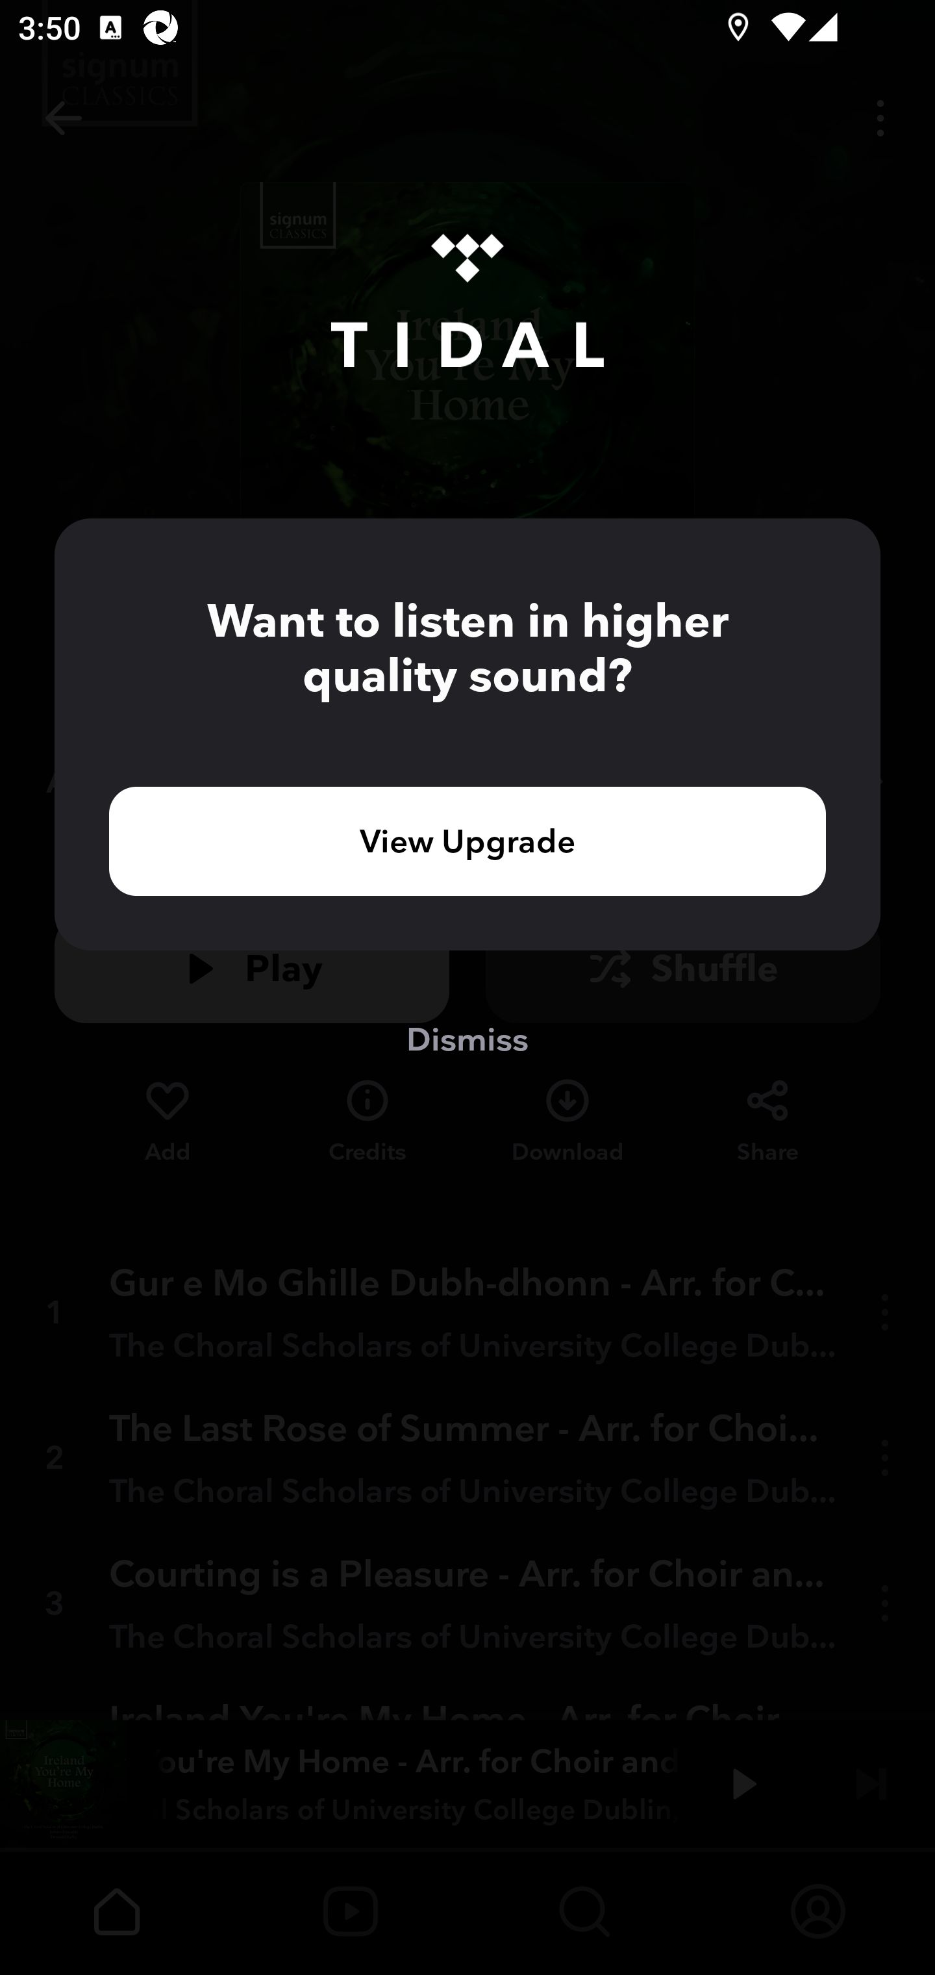 The width and height of the screenshot is (935, 1975). What do you see at coordinates (467, 1038) in the screenshot?
I see `Dismiss` at bounding box center [467, 1038].